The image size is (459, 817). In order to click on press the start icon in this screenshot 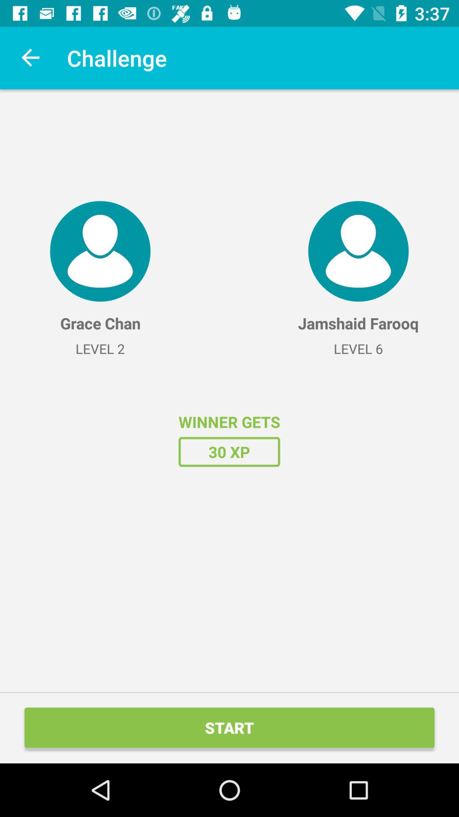, I will do `click(229, 728)`.